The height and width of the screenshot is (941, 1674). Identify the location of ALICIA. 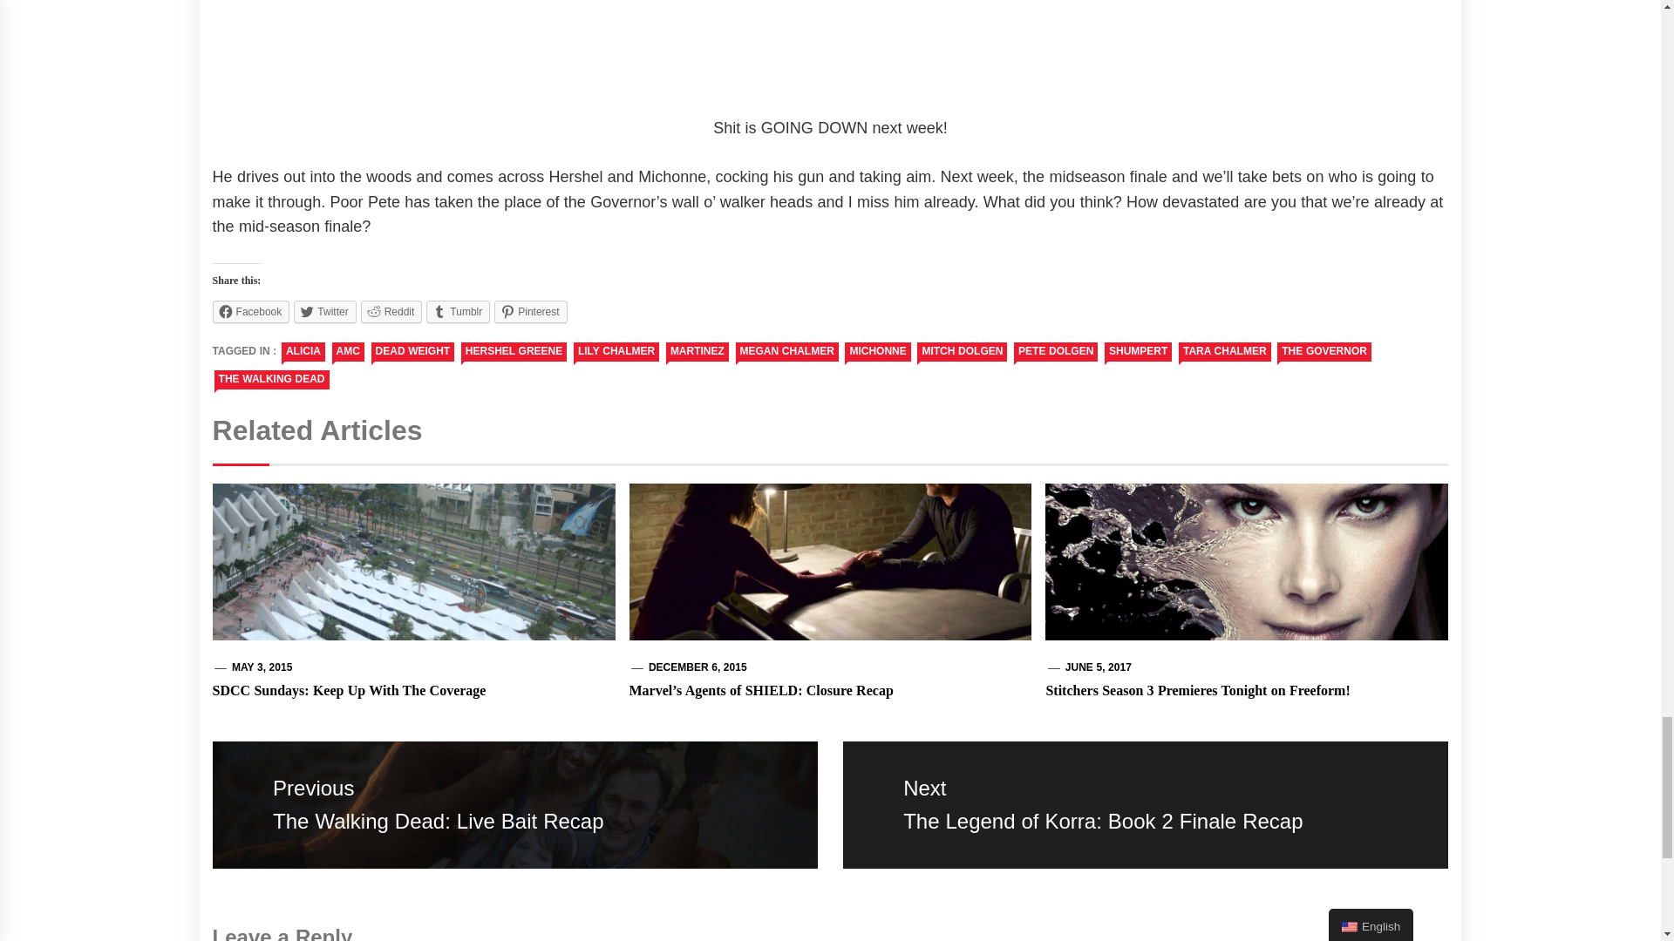
(303, 352).